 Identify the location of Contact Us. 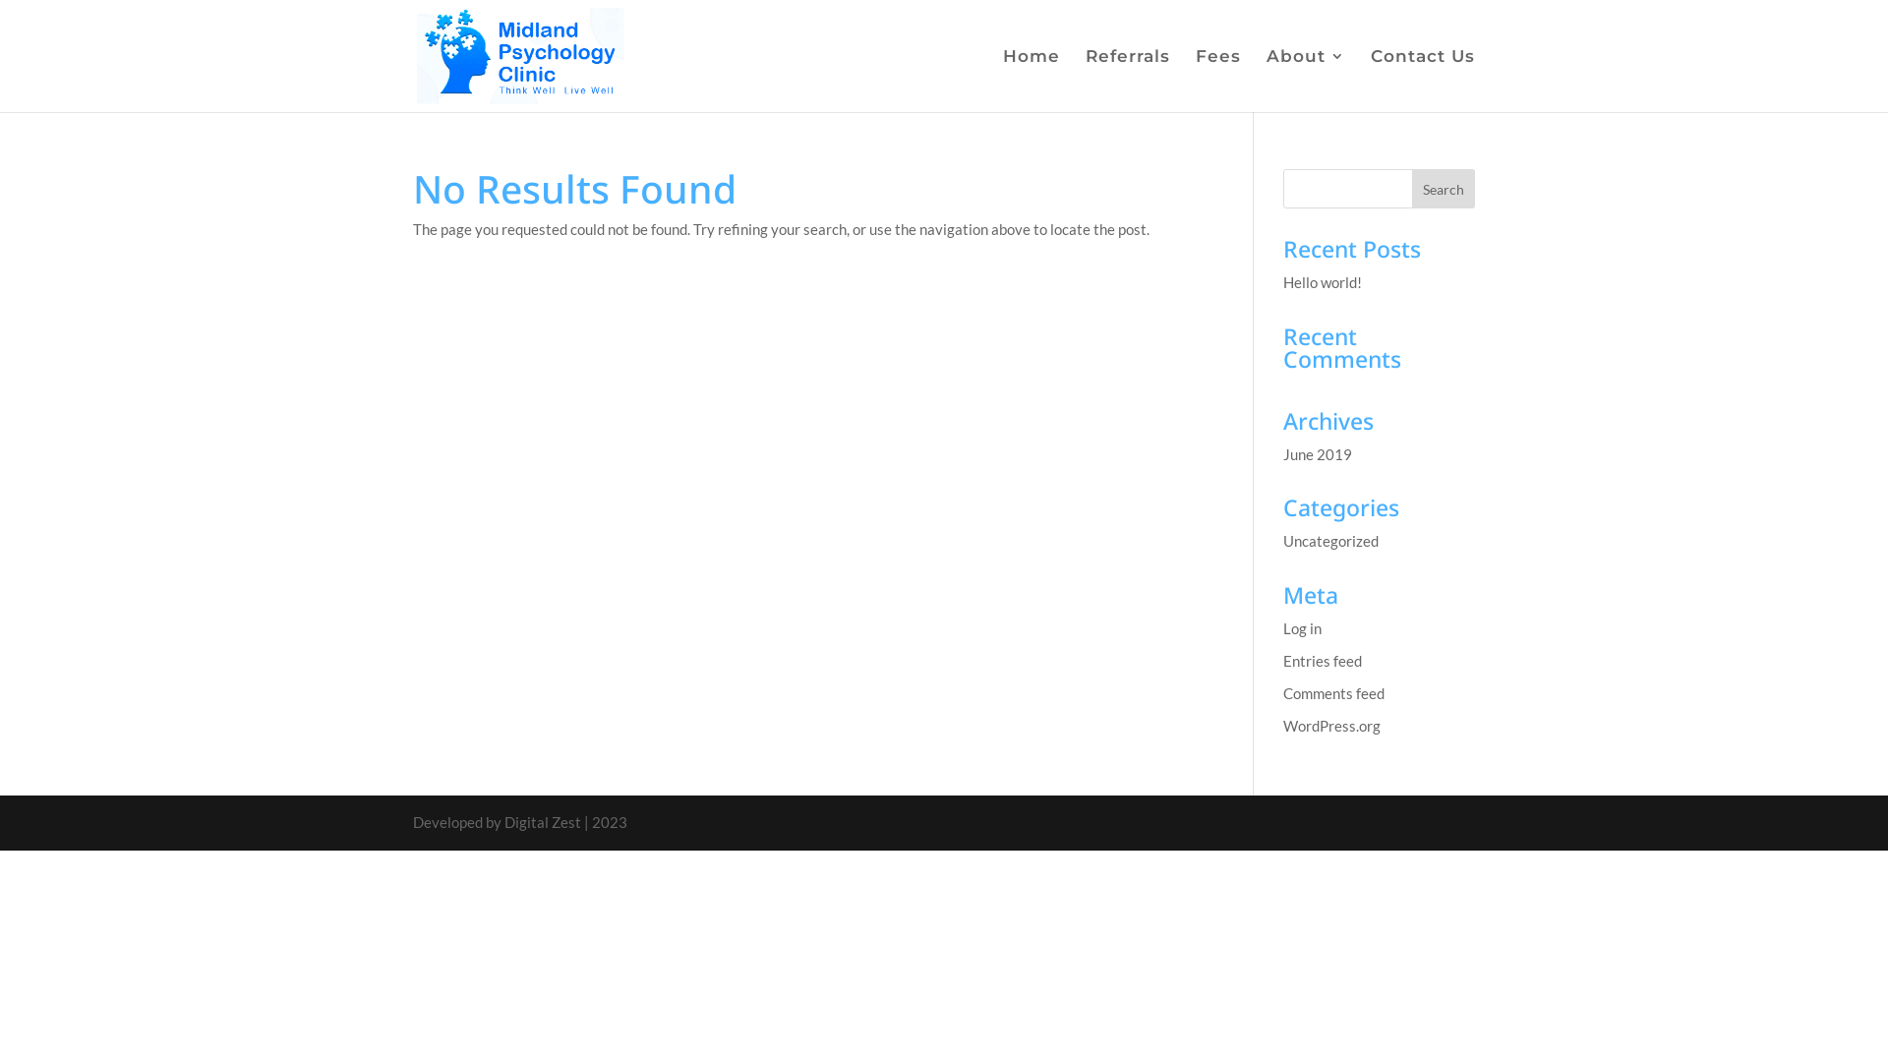
(1423, 81).